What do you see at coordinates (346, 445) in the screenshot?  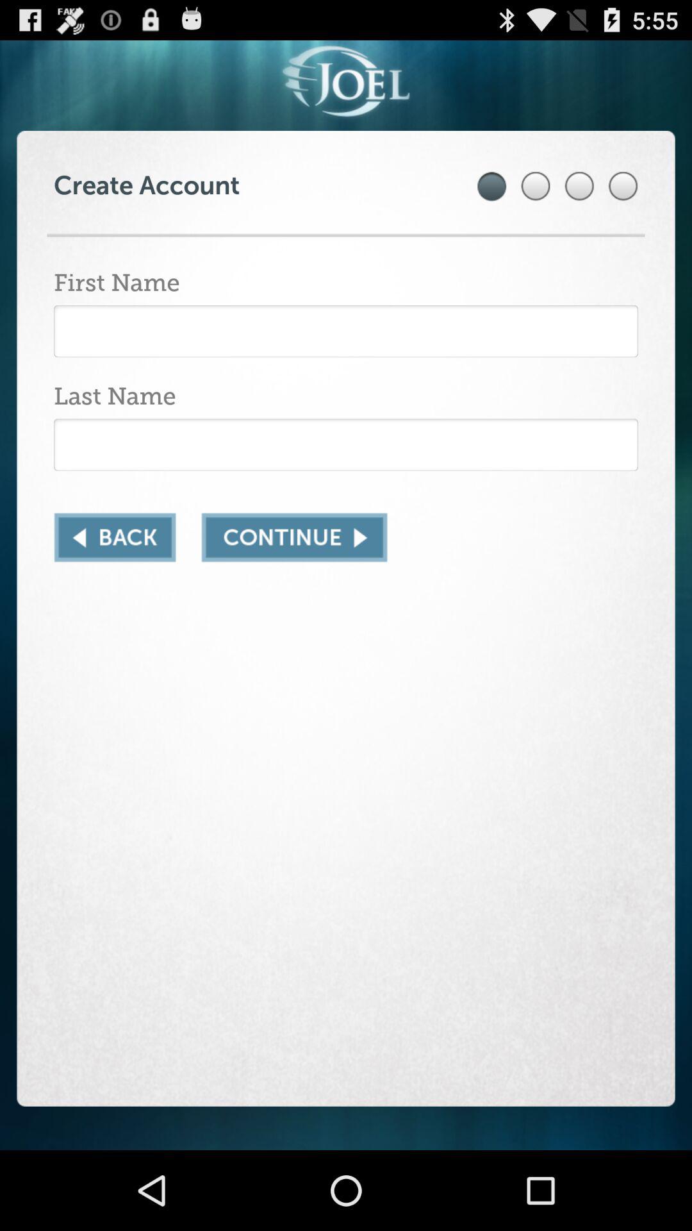 I see `fill last name field` at bounding box center [346, 445].